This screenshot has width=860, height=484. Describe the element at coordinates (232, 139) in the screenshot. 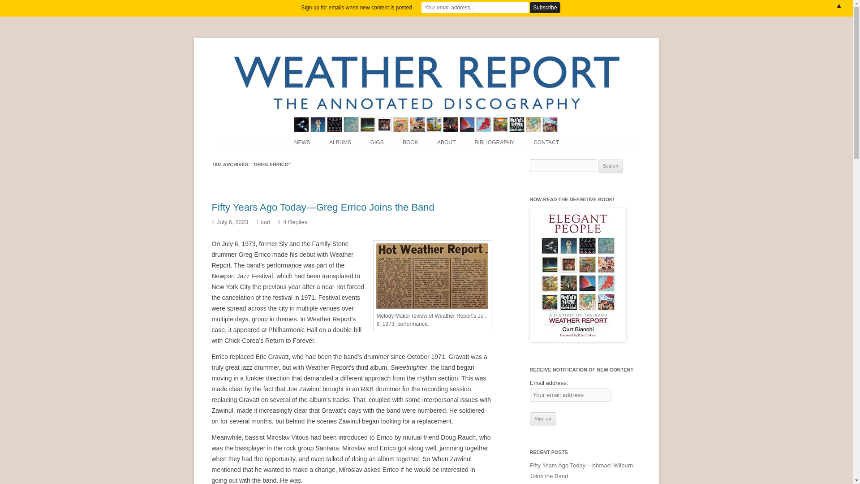

I see `Skip to content` at that location.